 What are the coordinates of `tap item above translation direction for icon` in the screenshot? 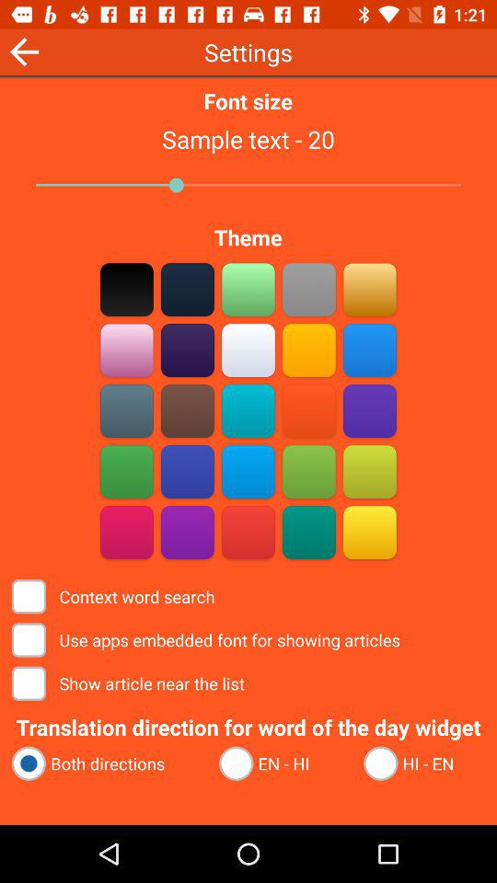 It's located at (130, 682).